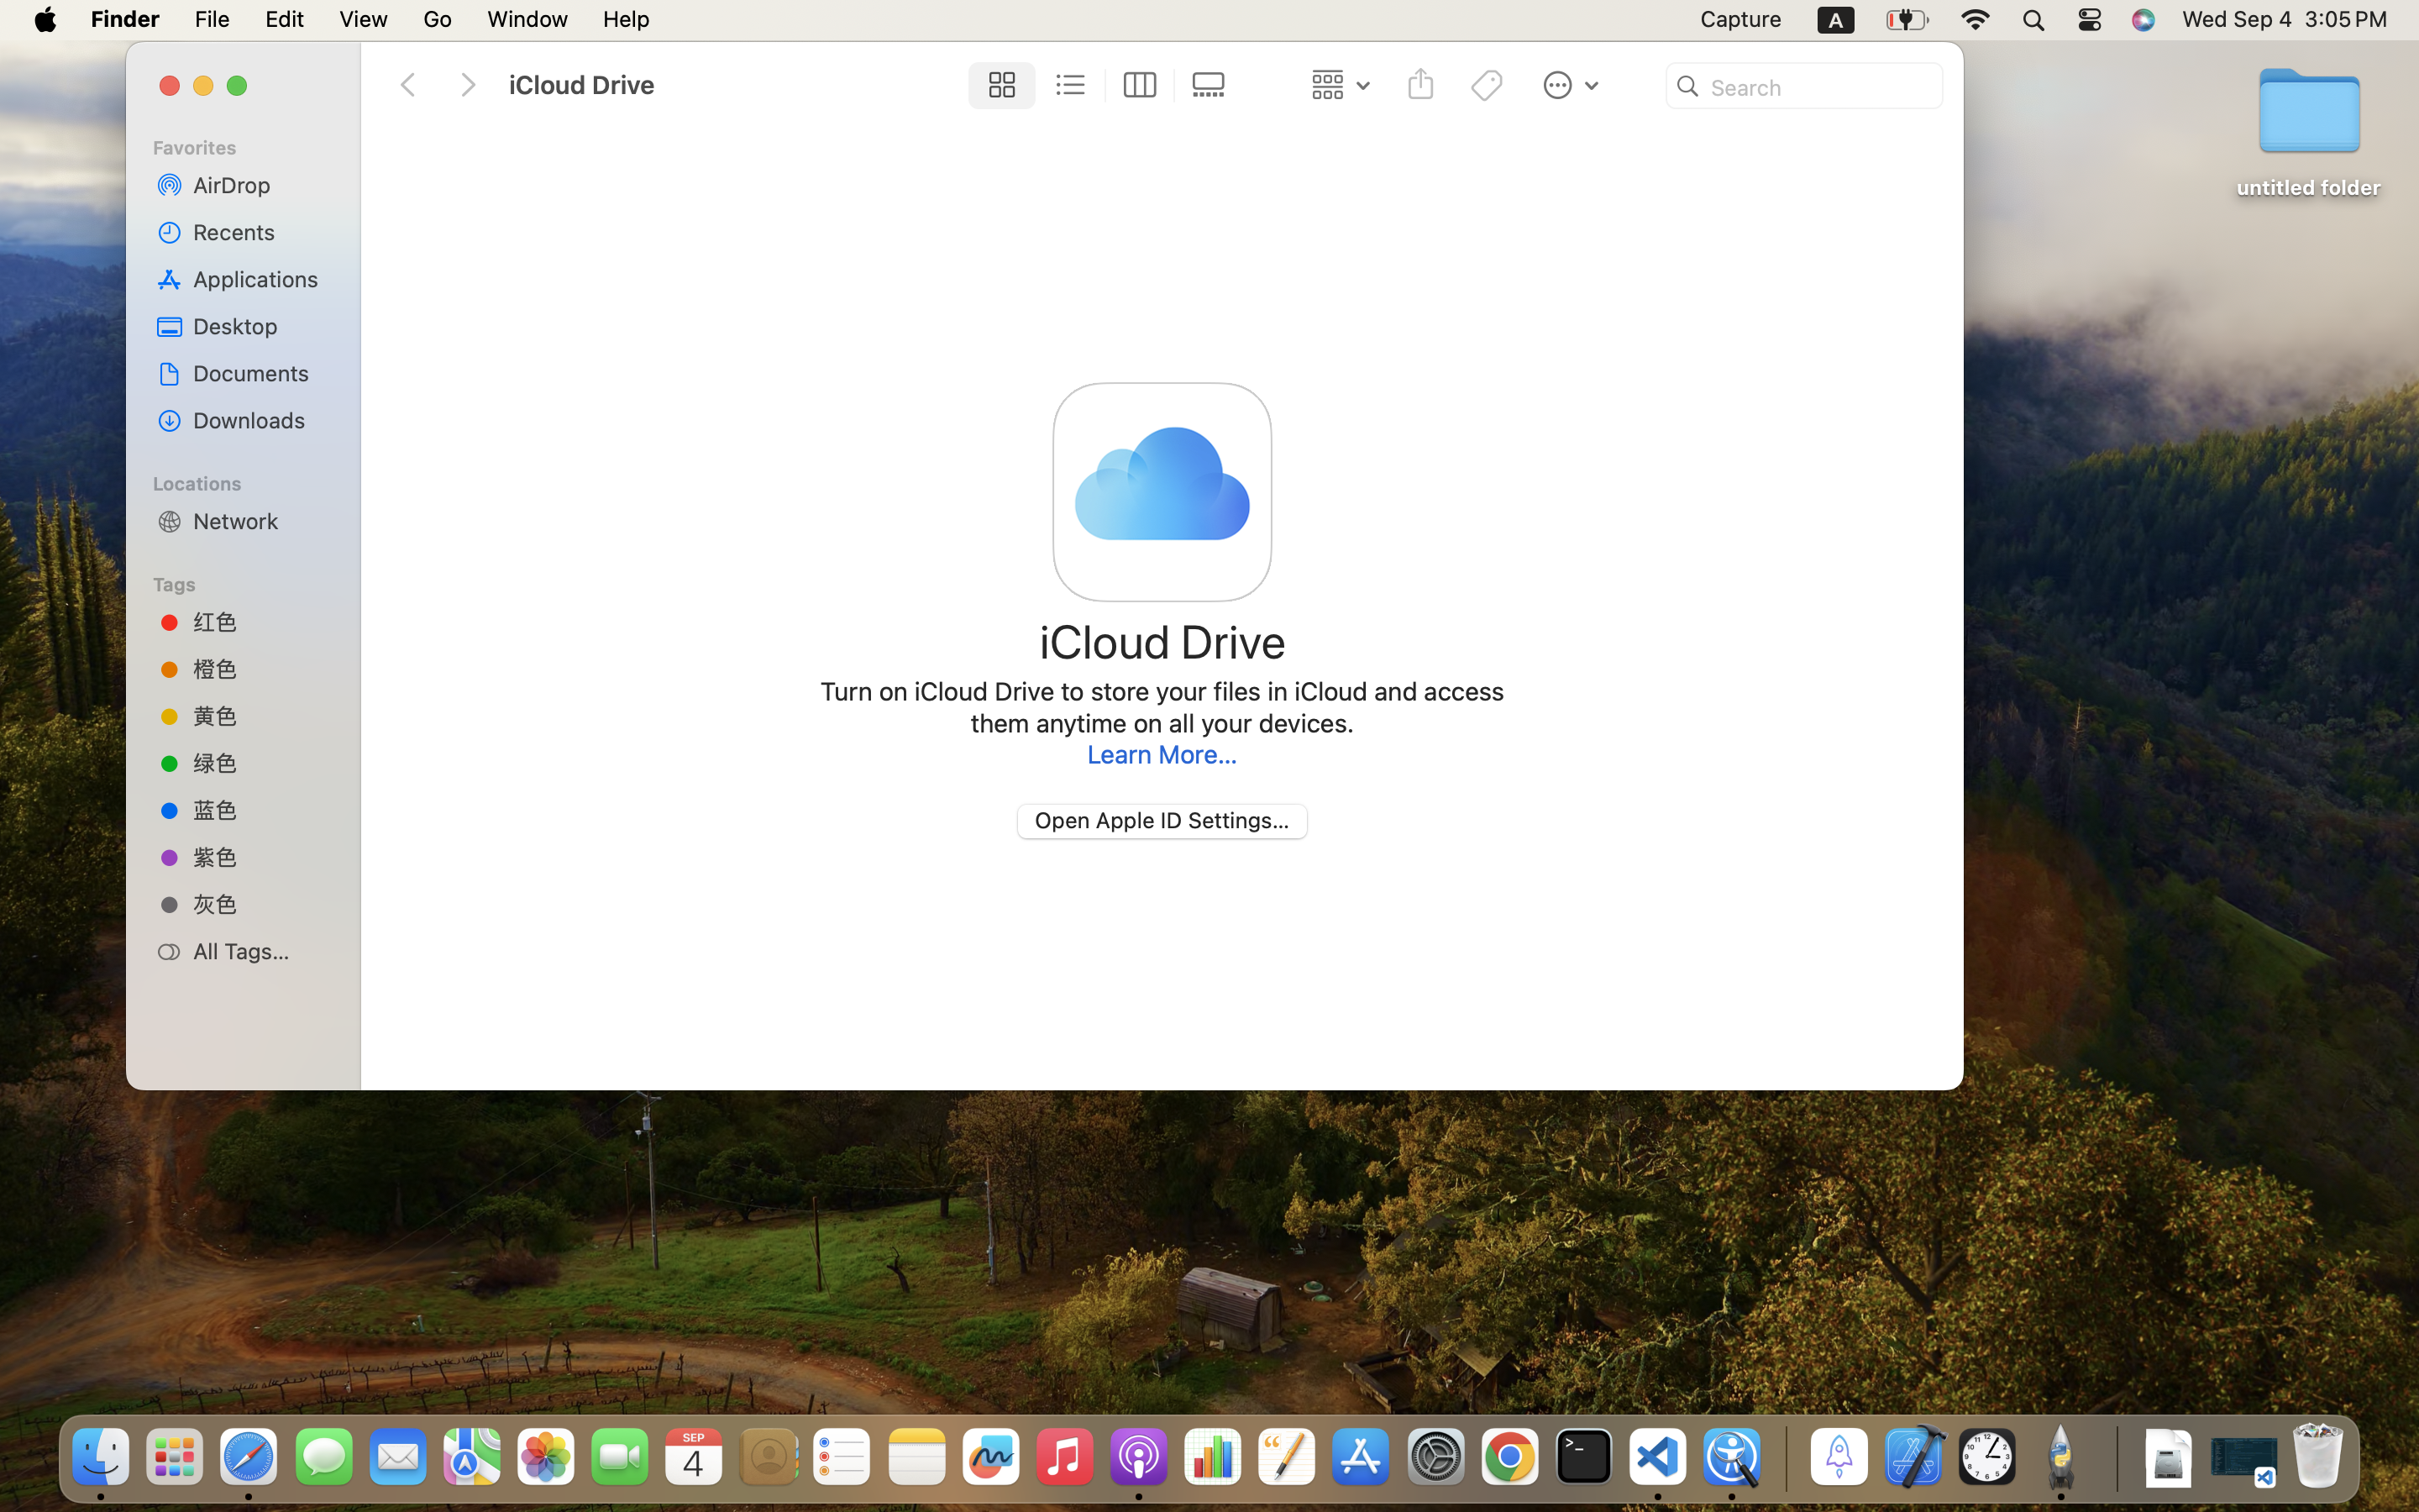  What do you see at coordinates (1105, 86) in the screenshot?
I see `<AXUIElement 0x13f6a1b70> {pid=510}` at bounding box center [1105, 86].